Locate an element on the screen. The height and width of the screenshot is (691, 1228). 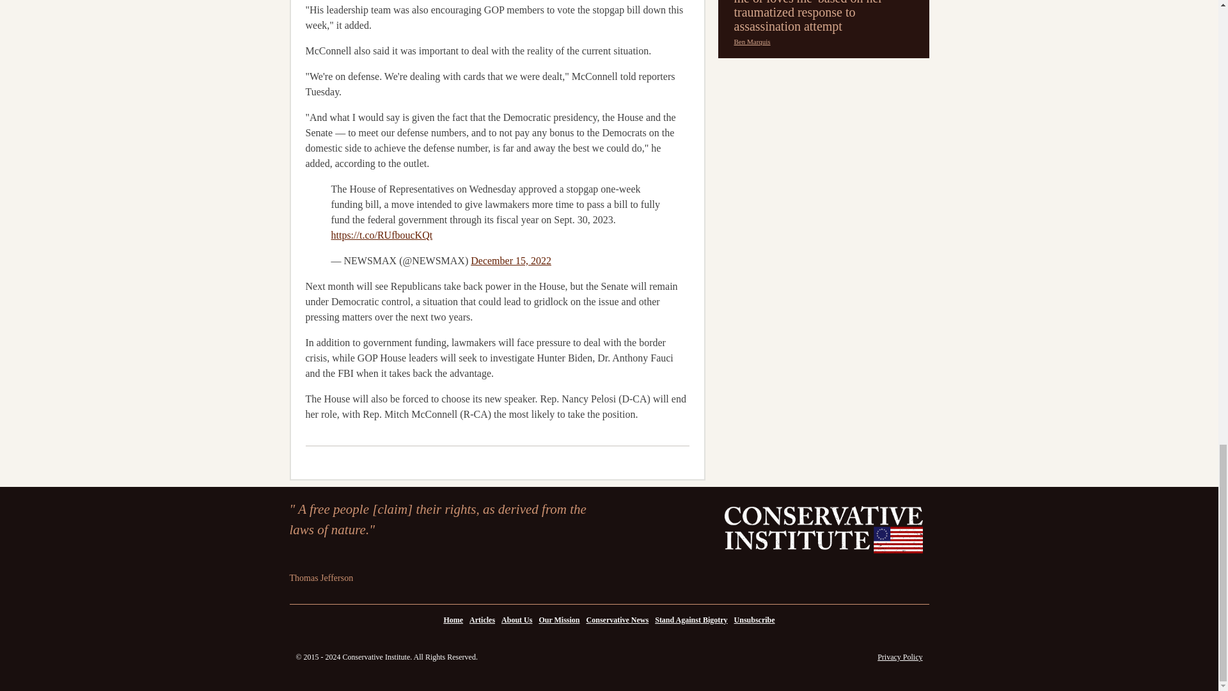
Home is located at coordinates (453, 620).